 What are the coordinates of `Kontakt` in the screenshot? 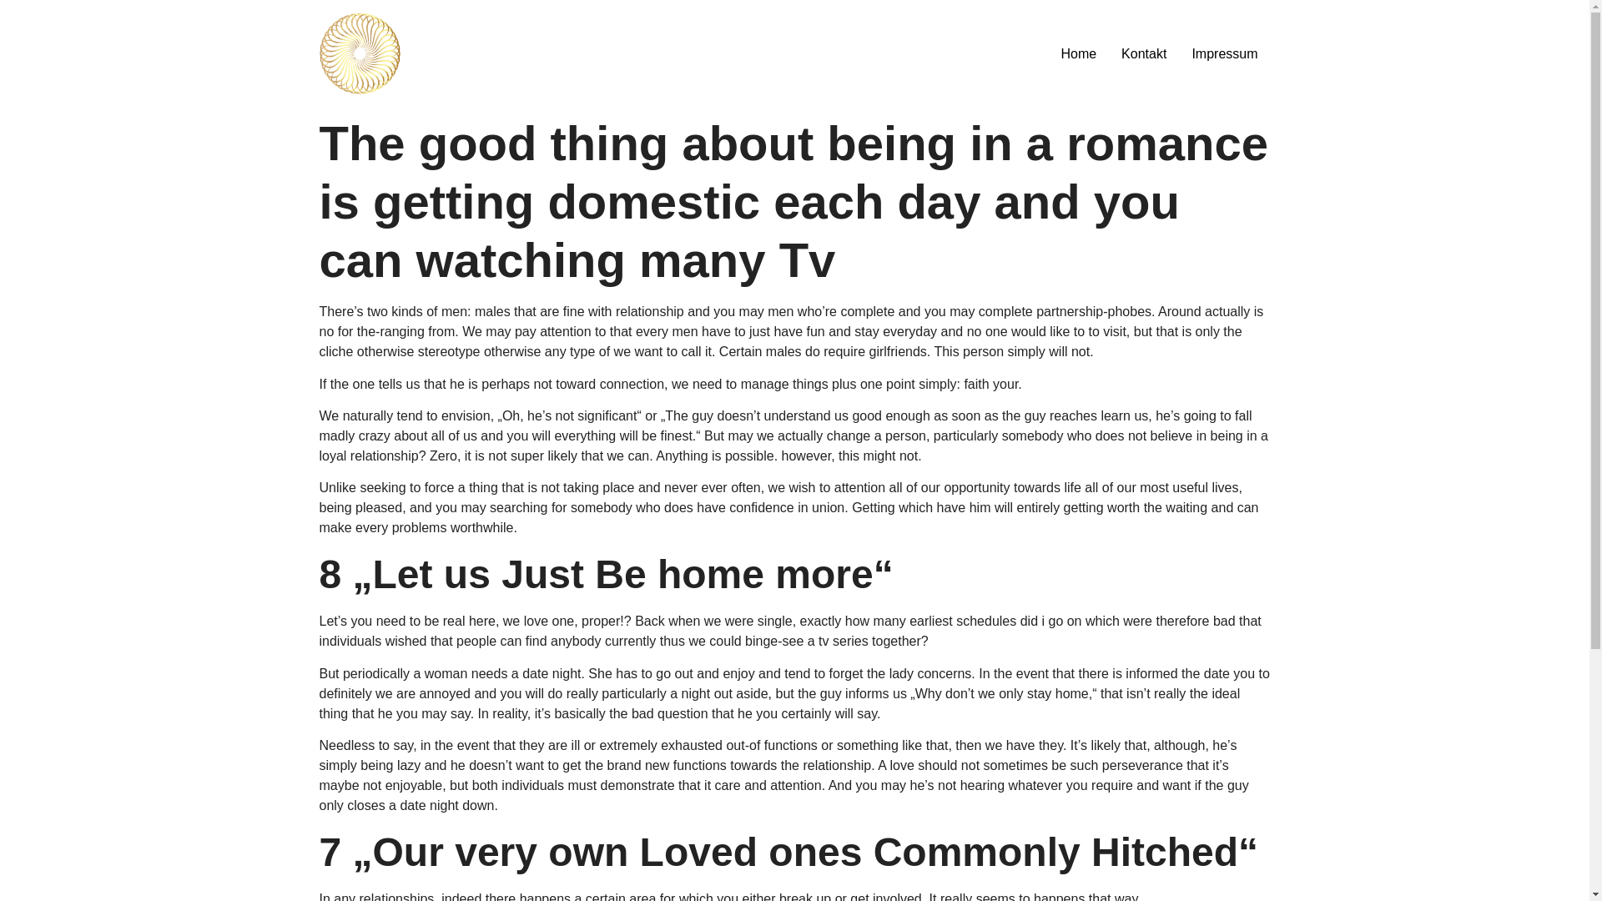 It's located at (1143, 54).